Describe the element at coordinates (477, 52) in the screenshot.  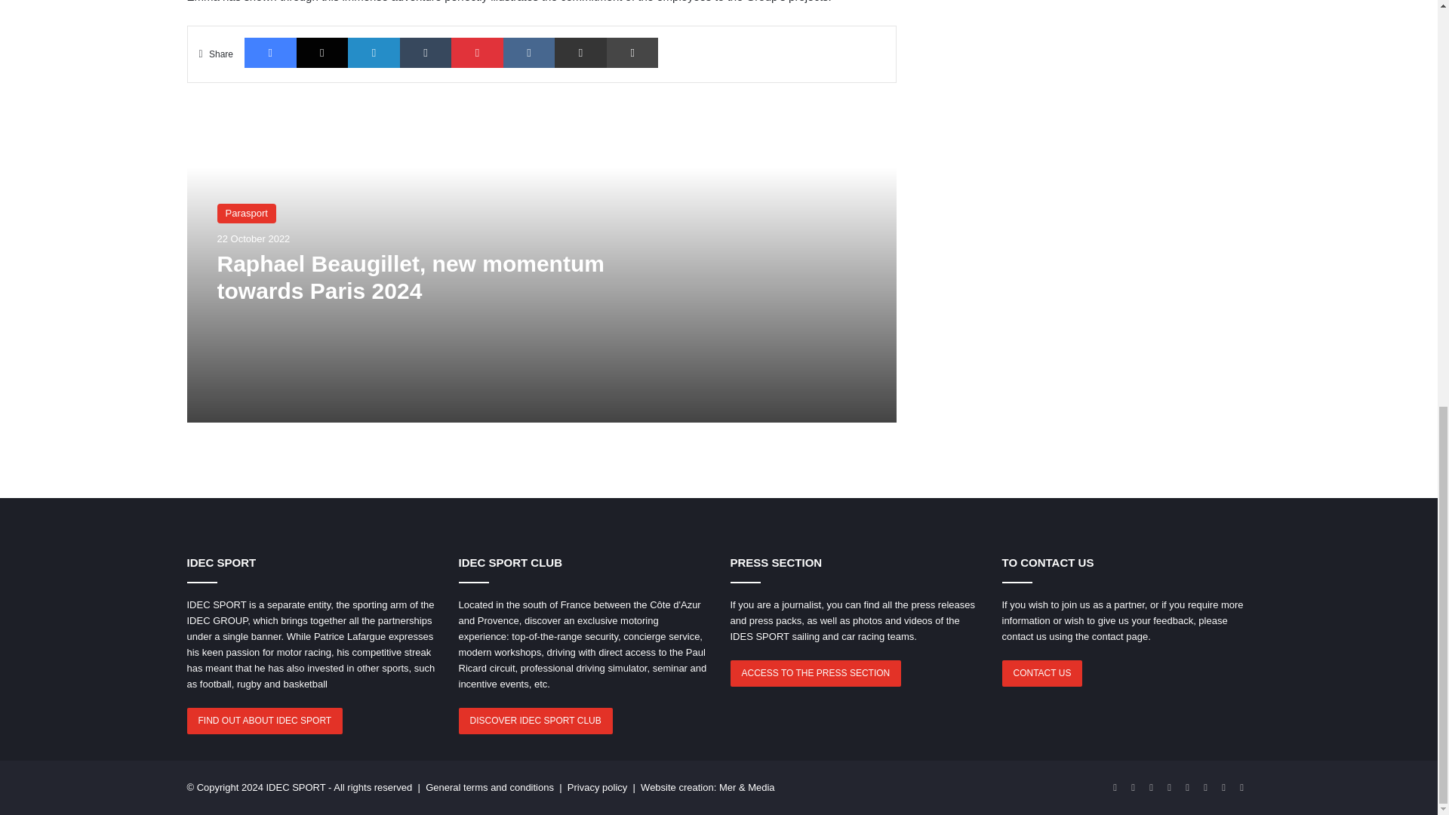
I see `Pinterest` at that location.